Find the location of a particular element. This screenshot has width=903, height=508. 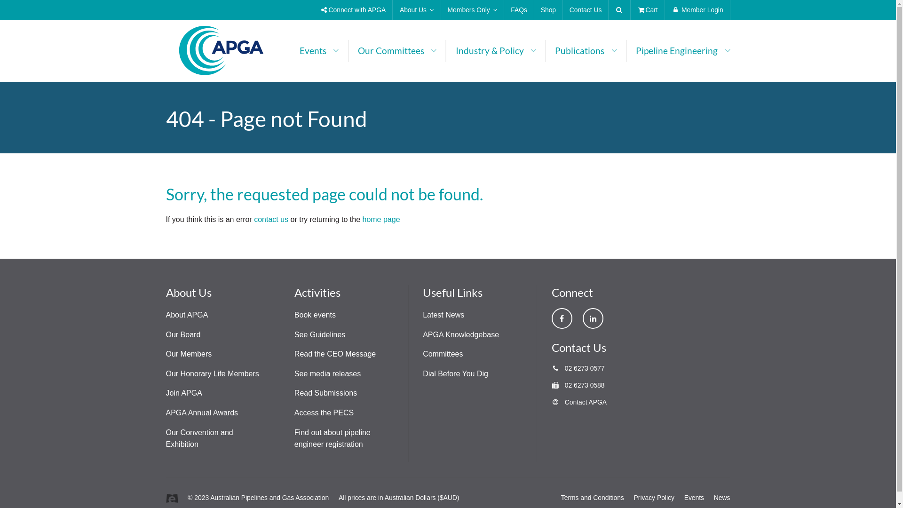

Committees is located at coordinates (443, 354).